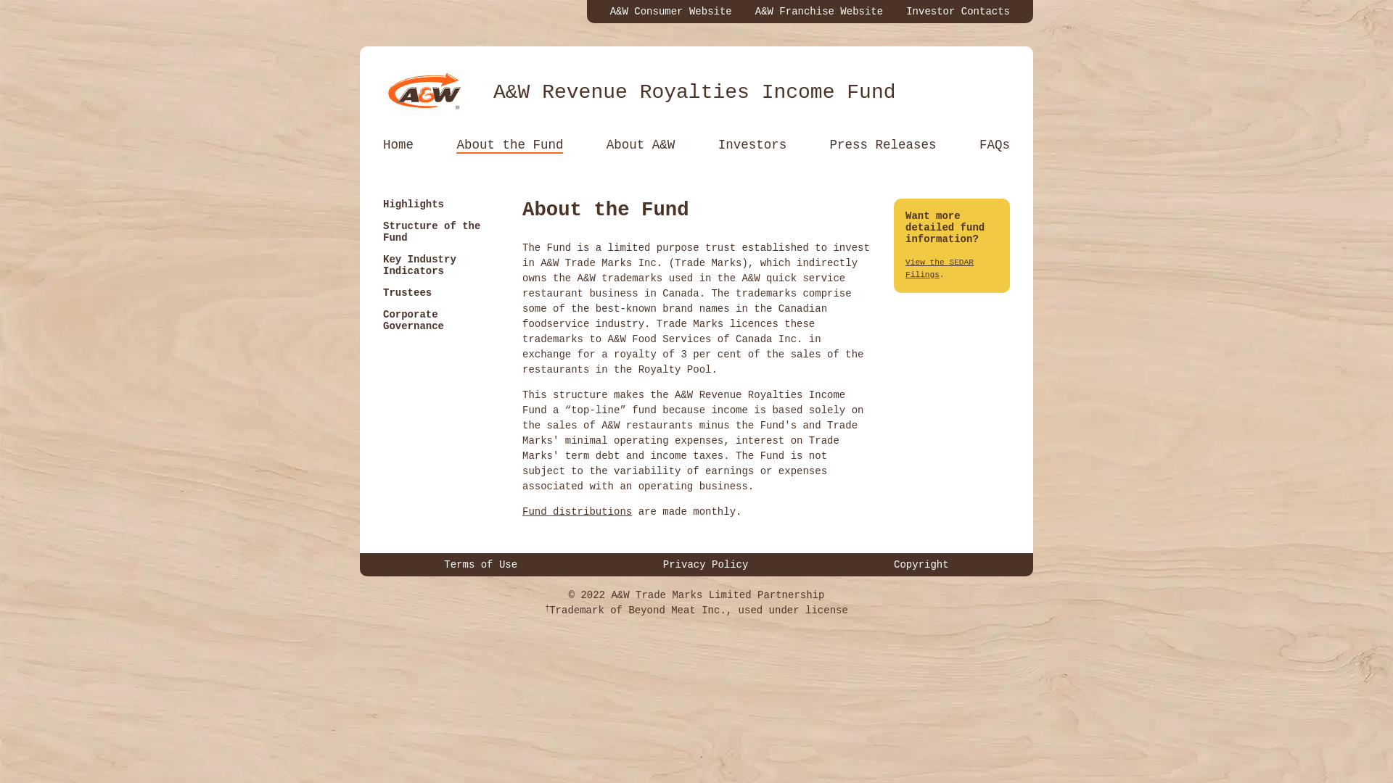 The height and width of the screenshot is (783, 1393). Describe the element at coordinates (578, 512) in the screenshot. I see `Fund distributions` at that location.